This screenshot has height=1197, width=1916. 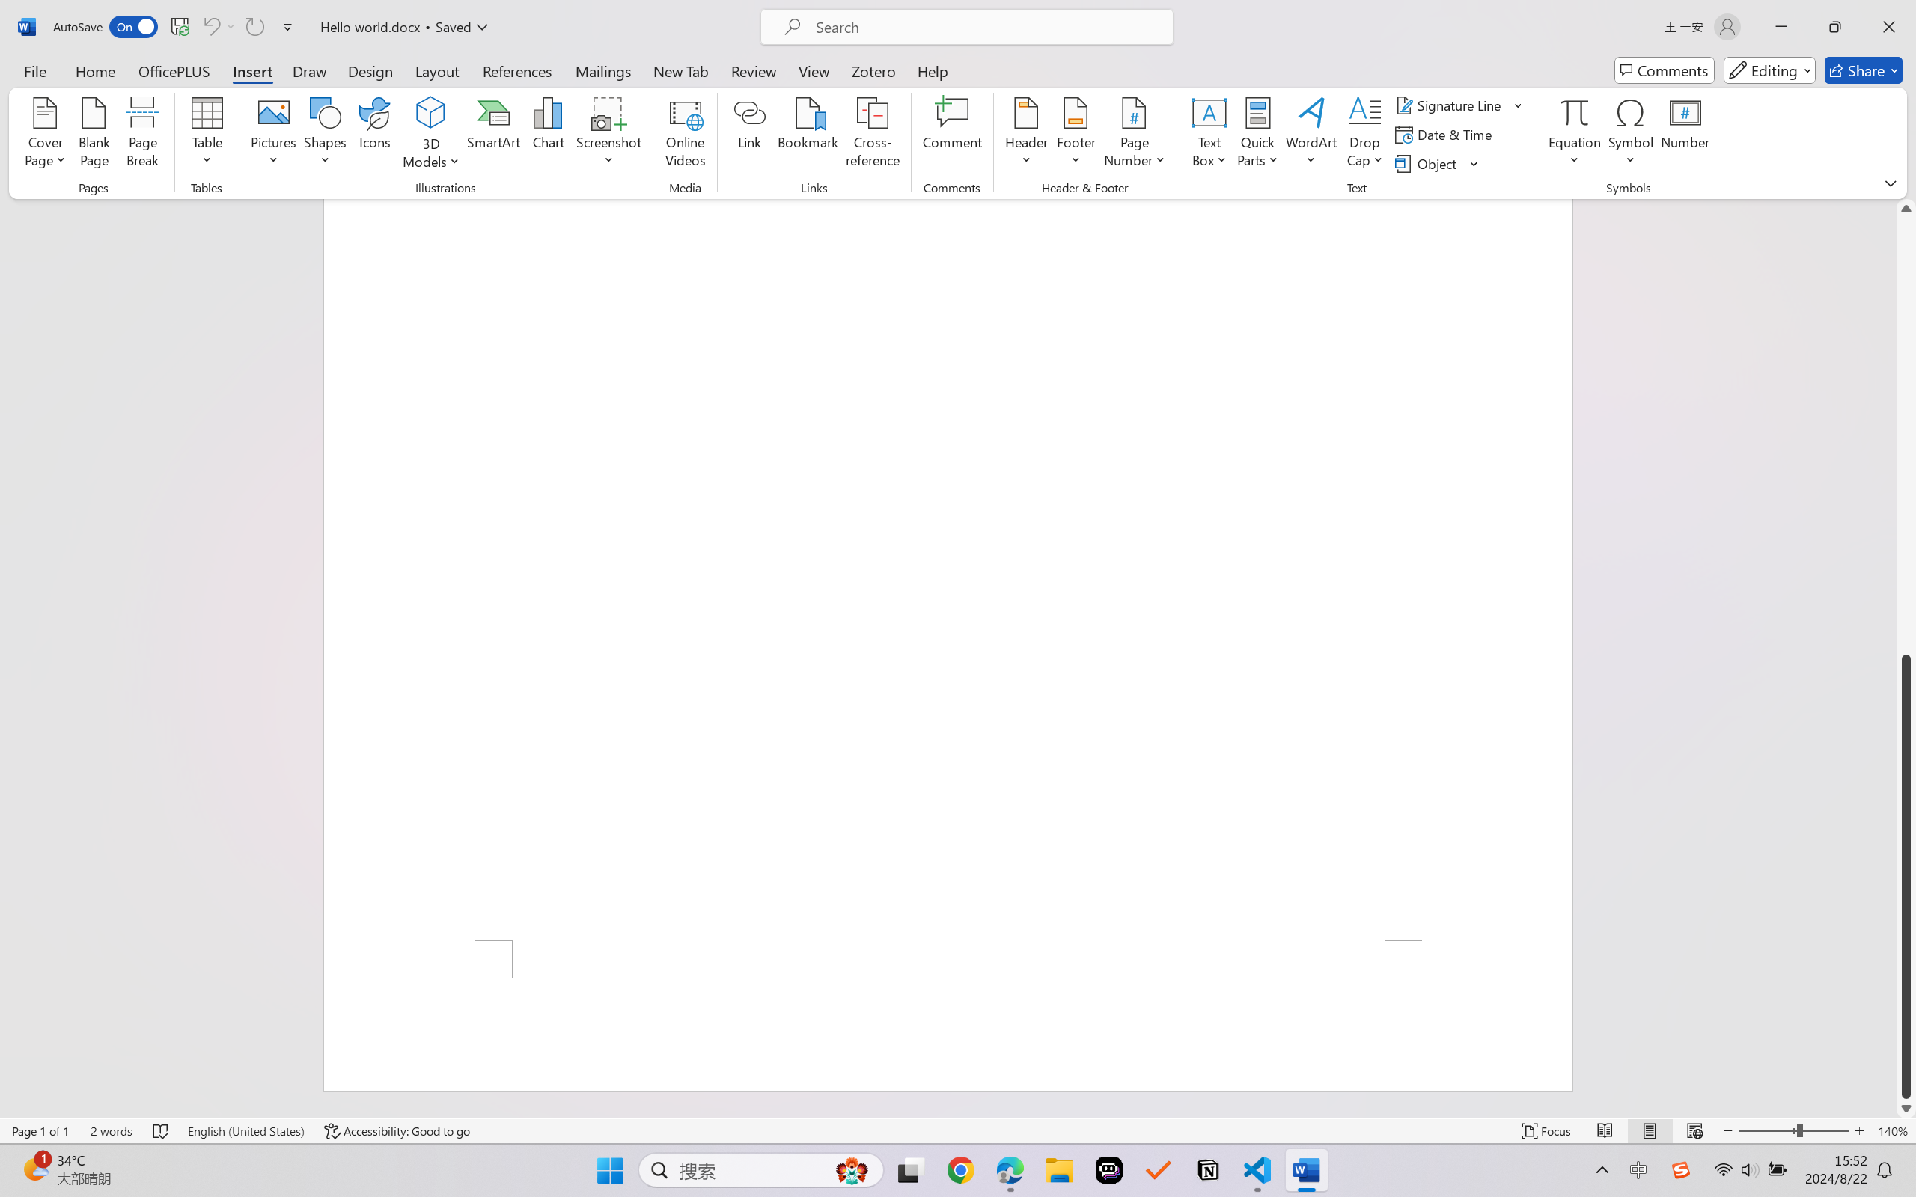 I want to click on Insert, so click(x=251, y=70).